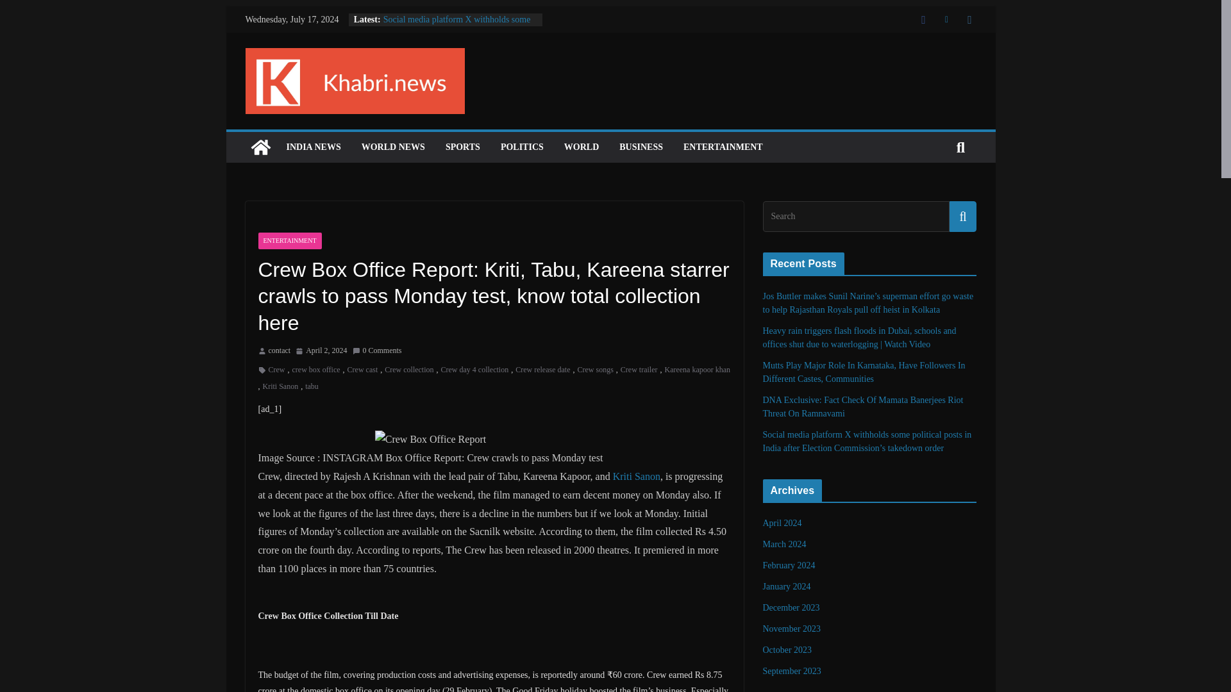 The width and height of the screenshot is (1231, 692). What do you see at coordinates (636, 476) in the screenshot?
I see `Kriti Sanon` at bounding box center [636, 476].